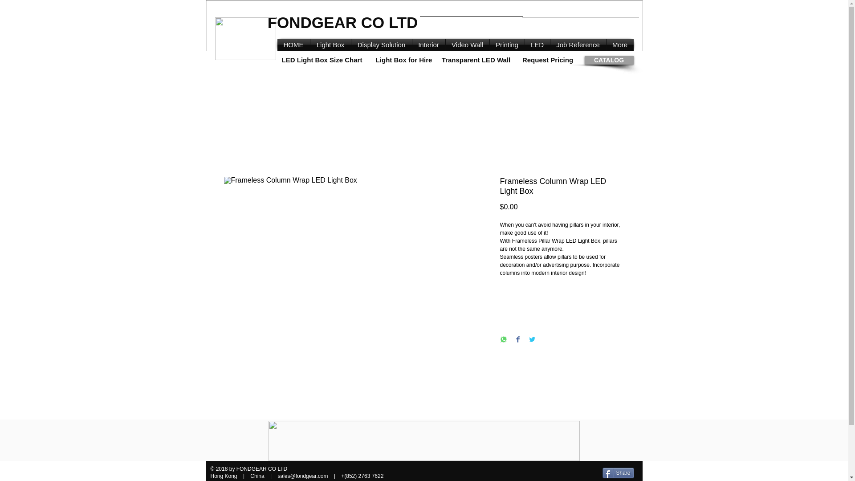 The image size is (855, 481). What do you see at coordinates (330, 45) in the screenshot?
I see `Light Box` at bounding box center [330, 45].